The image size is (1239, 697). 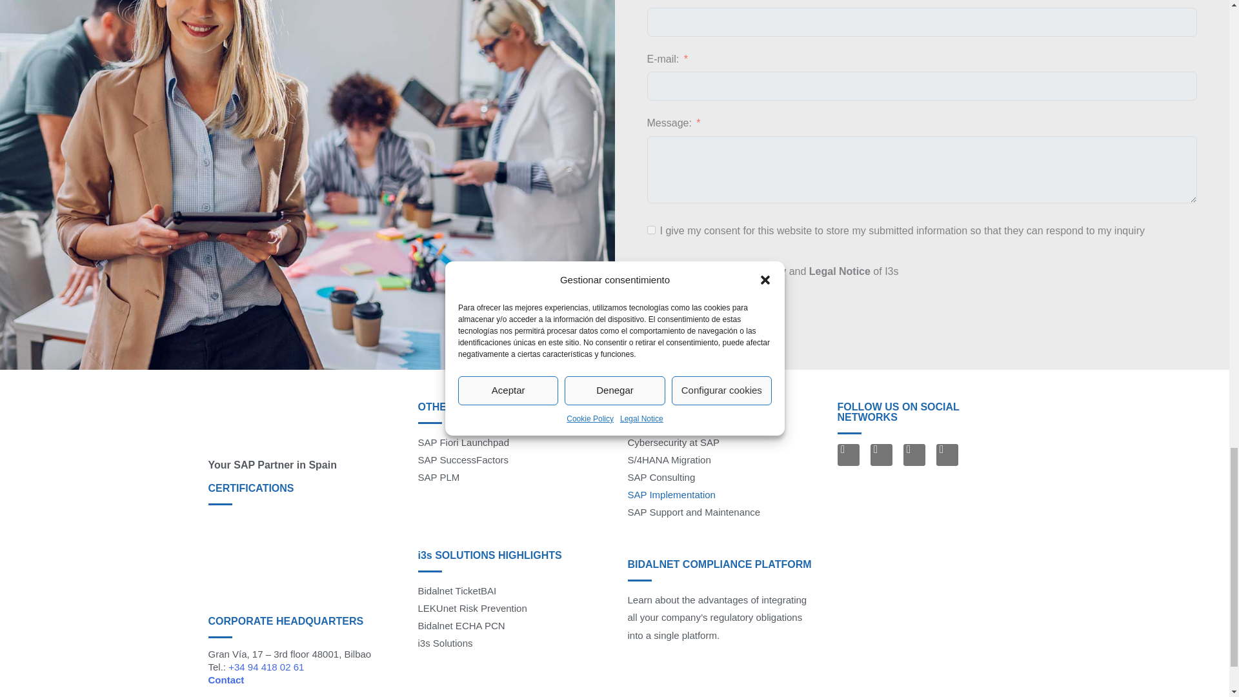 What do you see at coordinates (650, 230) in the screenshot?
I see `on` at bounding box center [650, 230].